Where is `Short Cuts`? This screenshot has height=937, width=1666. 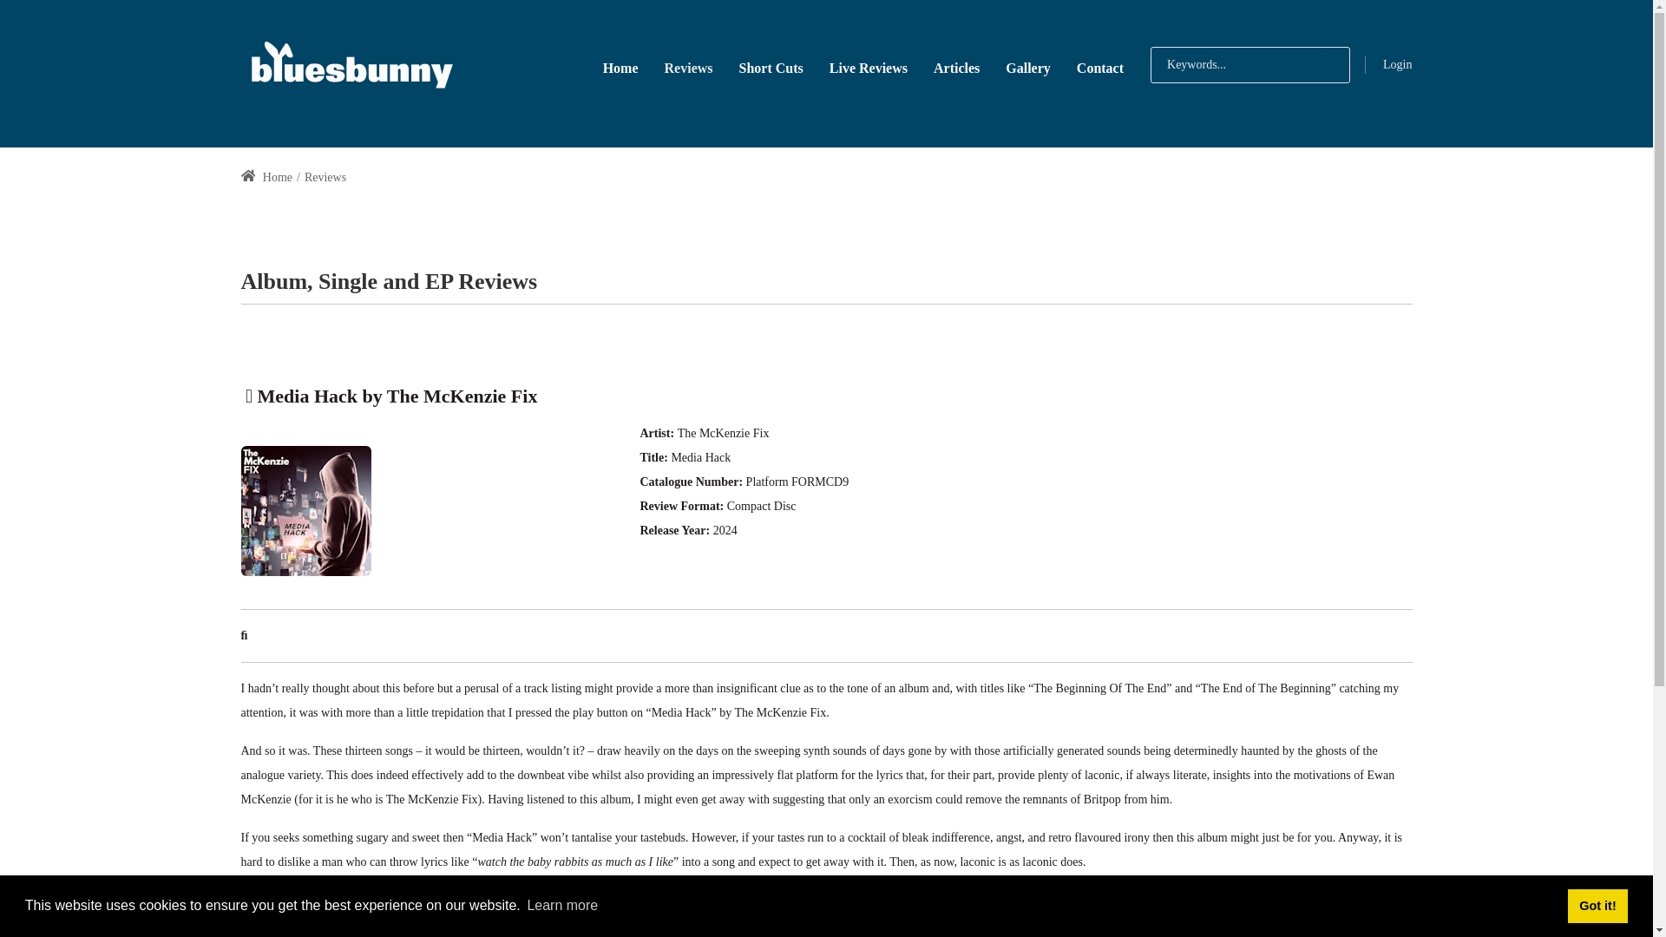 Short Cuts is located at coordinates (771, 66).